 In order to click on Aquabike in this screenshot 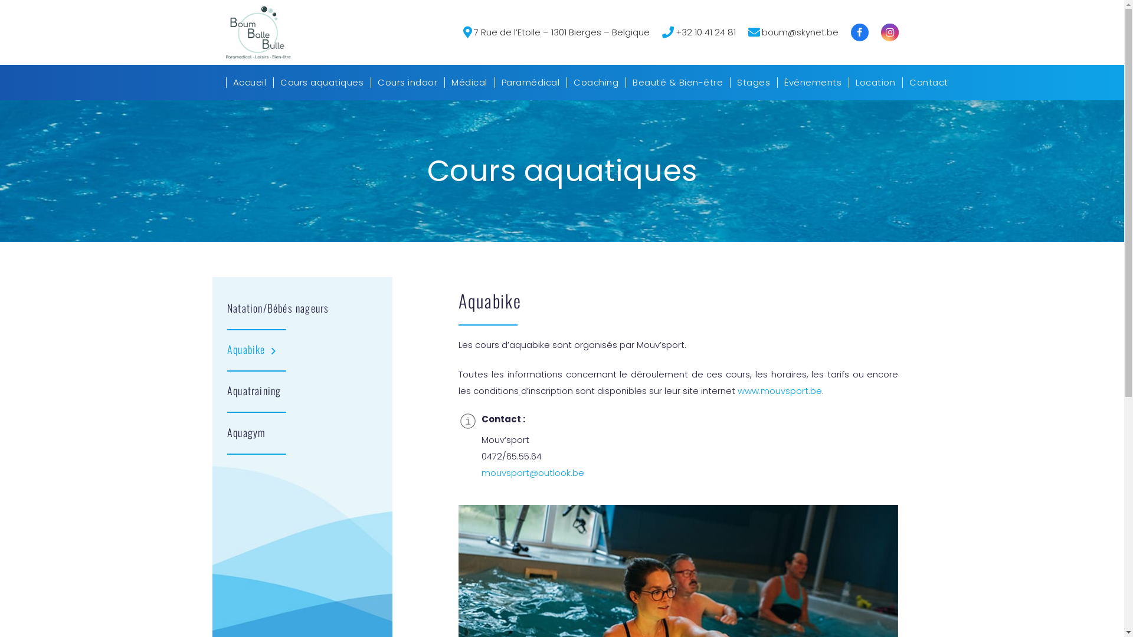, I will do `click(247, 349)`.